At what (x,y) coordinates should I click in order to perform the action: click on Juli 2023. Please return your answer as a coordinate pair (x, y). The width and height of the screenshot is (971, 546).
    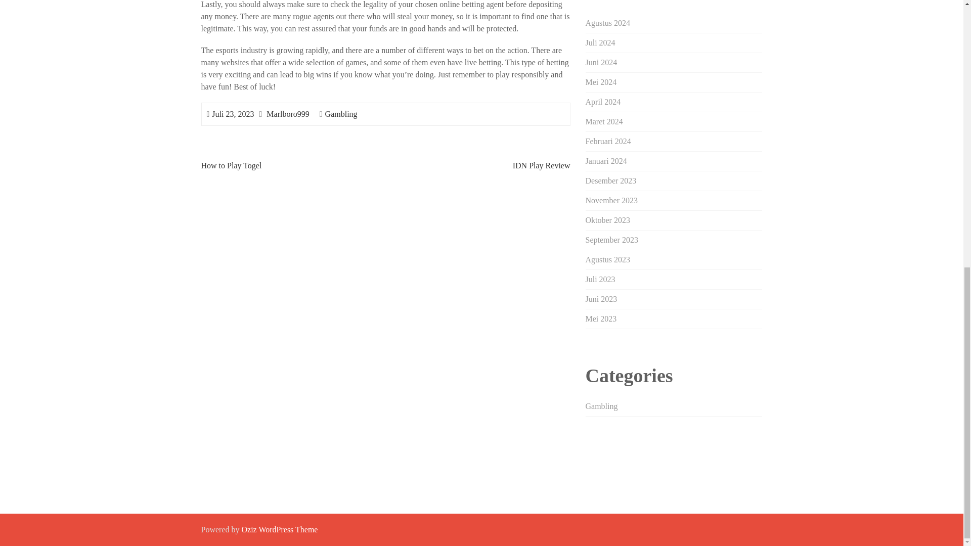
    Looking at the image, I should click on (600, 279).